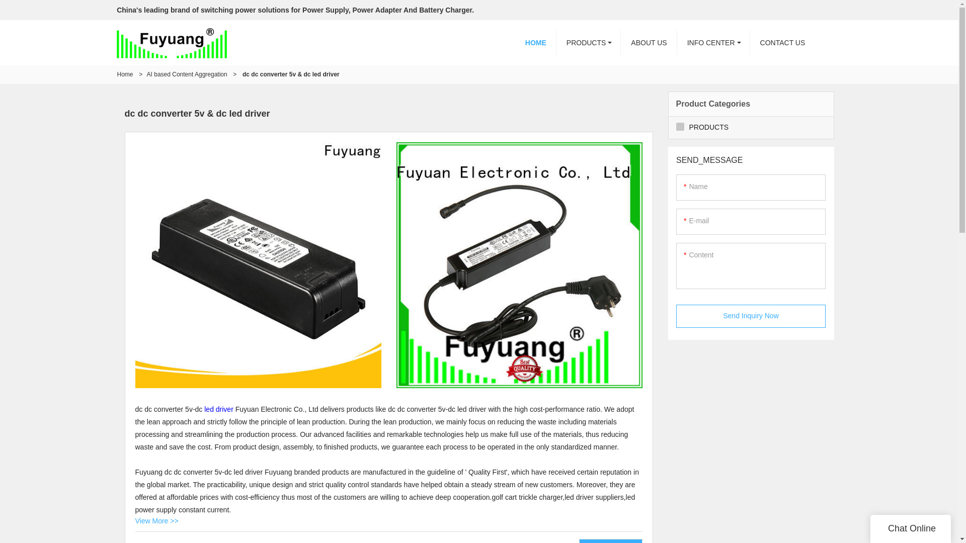  I want to click on INFO CENTER, so click(713, 42).